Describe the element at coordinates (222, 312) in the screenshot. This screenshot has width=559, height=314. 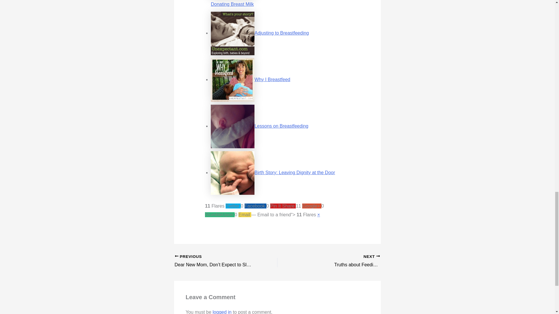
I see `logged in` at that location.